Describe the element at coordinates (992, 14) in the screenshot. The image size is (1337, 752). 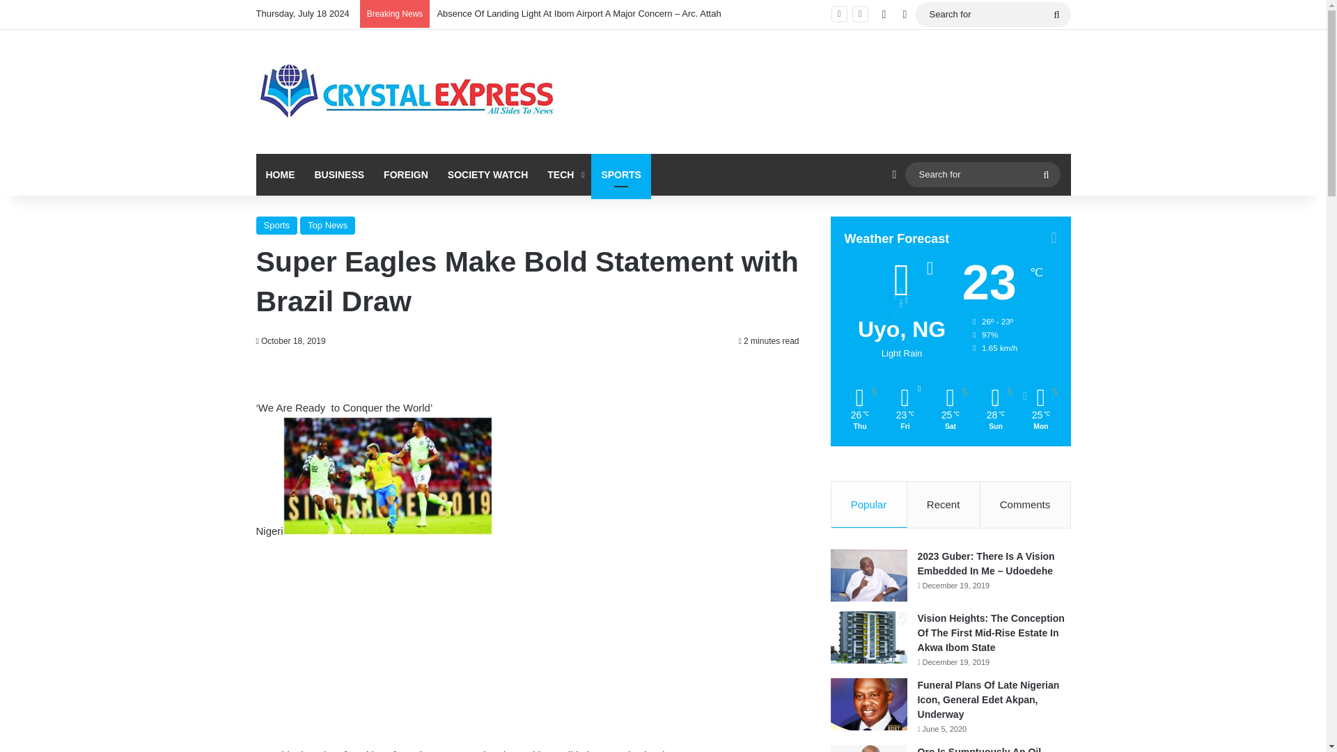
I see `Search for` at that location.